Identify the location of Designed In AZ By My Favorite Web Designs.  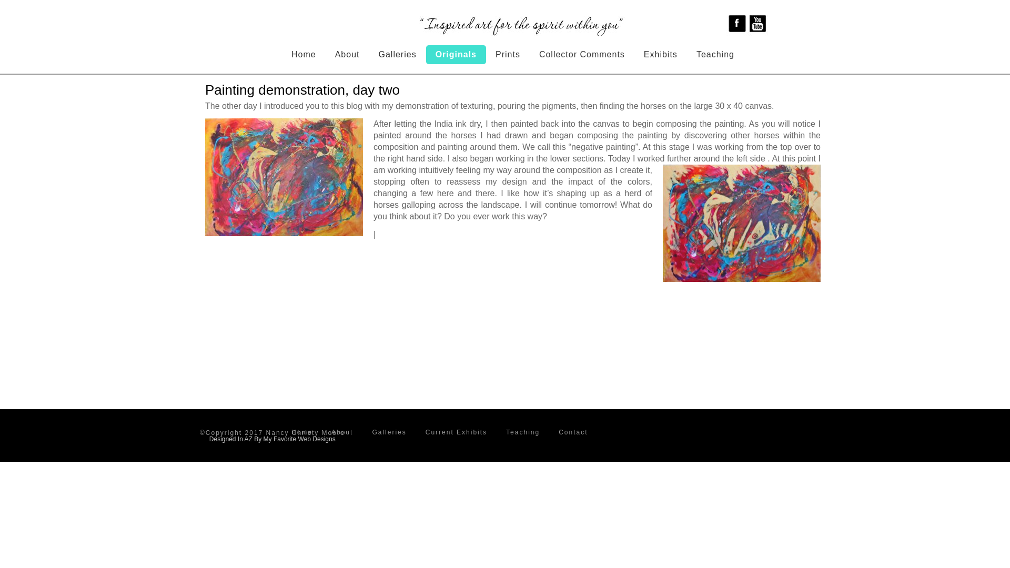
(272, 439).